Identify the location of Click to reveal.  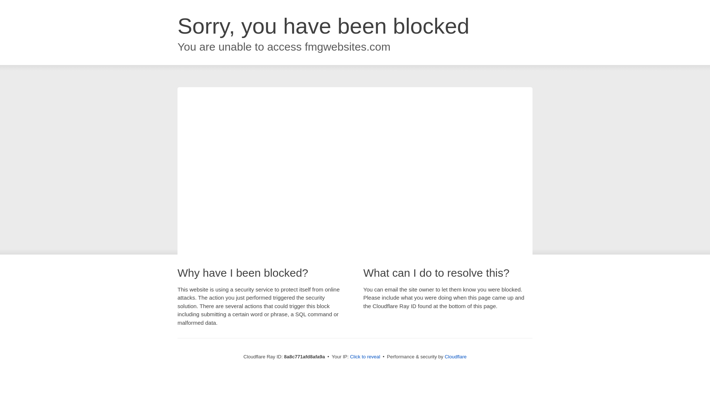
(365, 357).